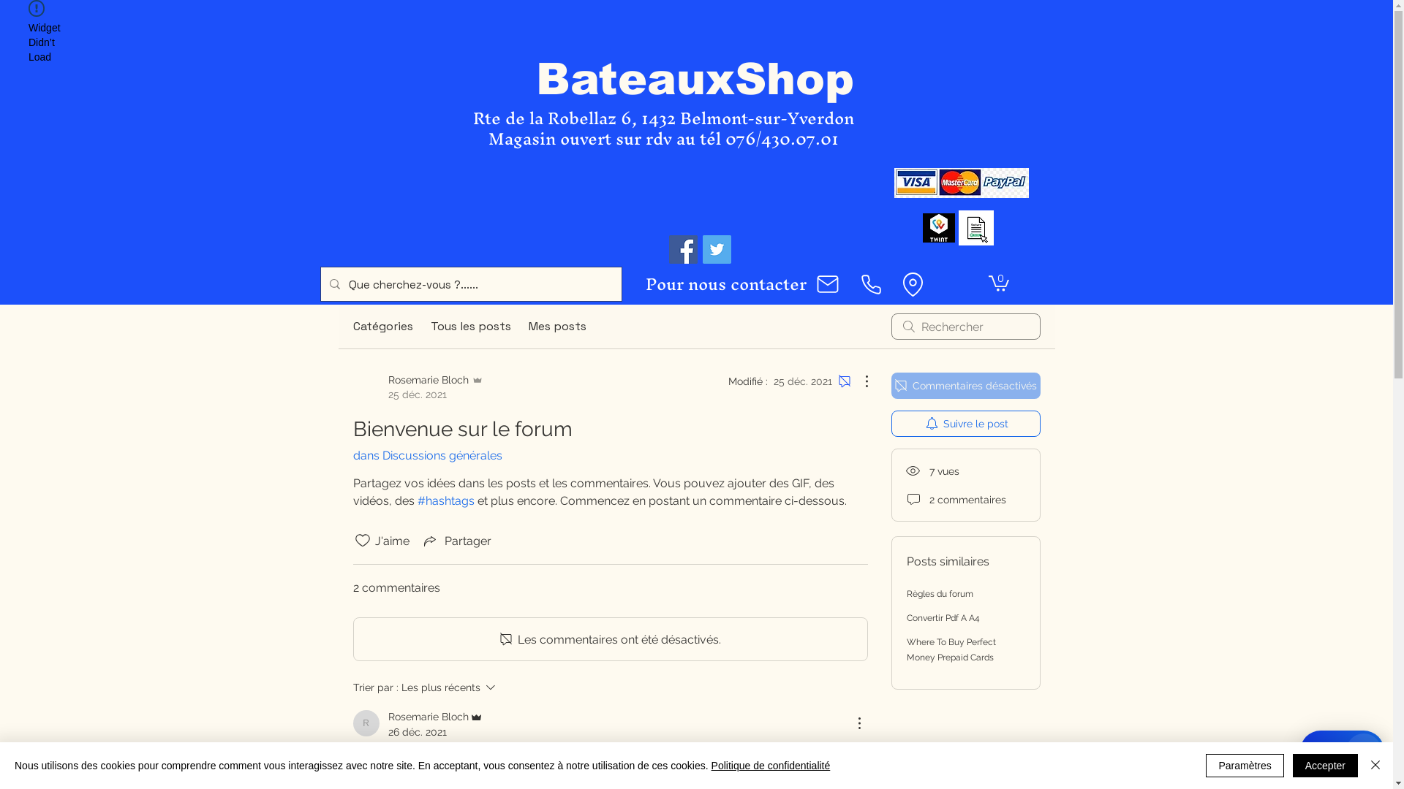 The height and width of the screenshot is (789, 1404). I want to click on #hashtags, so click(445, 501).